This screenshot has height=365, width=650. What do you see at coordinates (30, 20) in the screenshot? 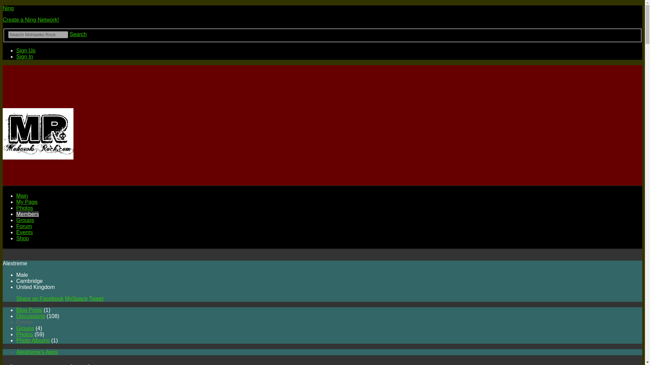
I see `Create a Ning Network!` at bounding box center [30, 20].